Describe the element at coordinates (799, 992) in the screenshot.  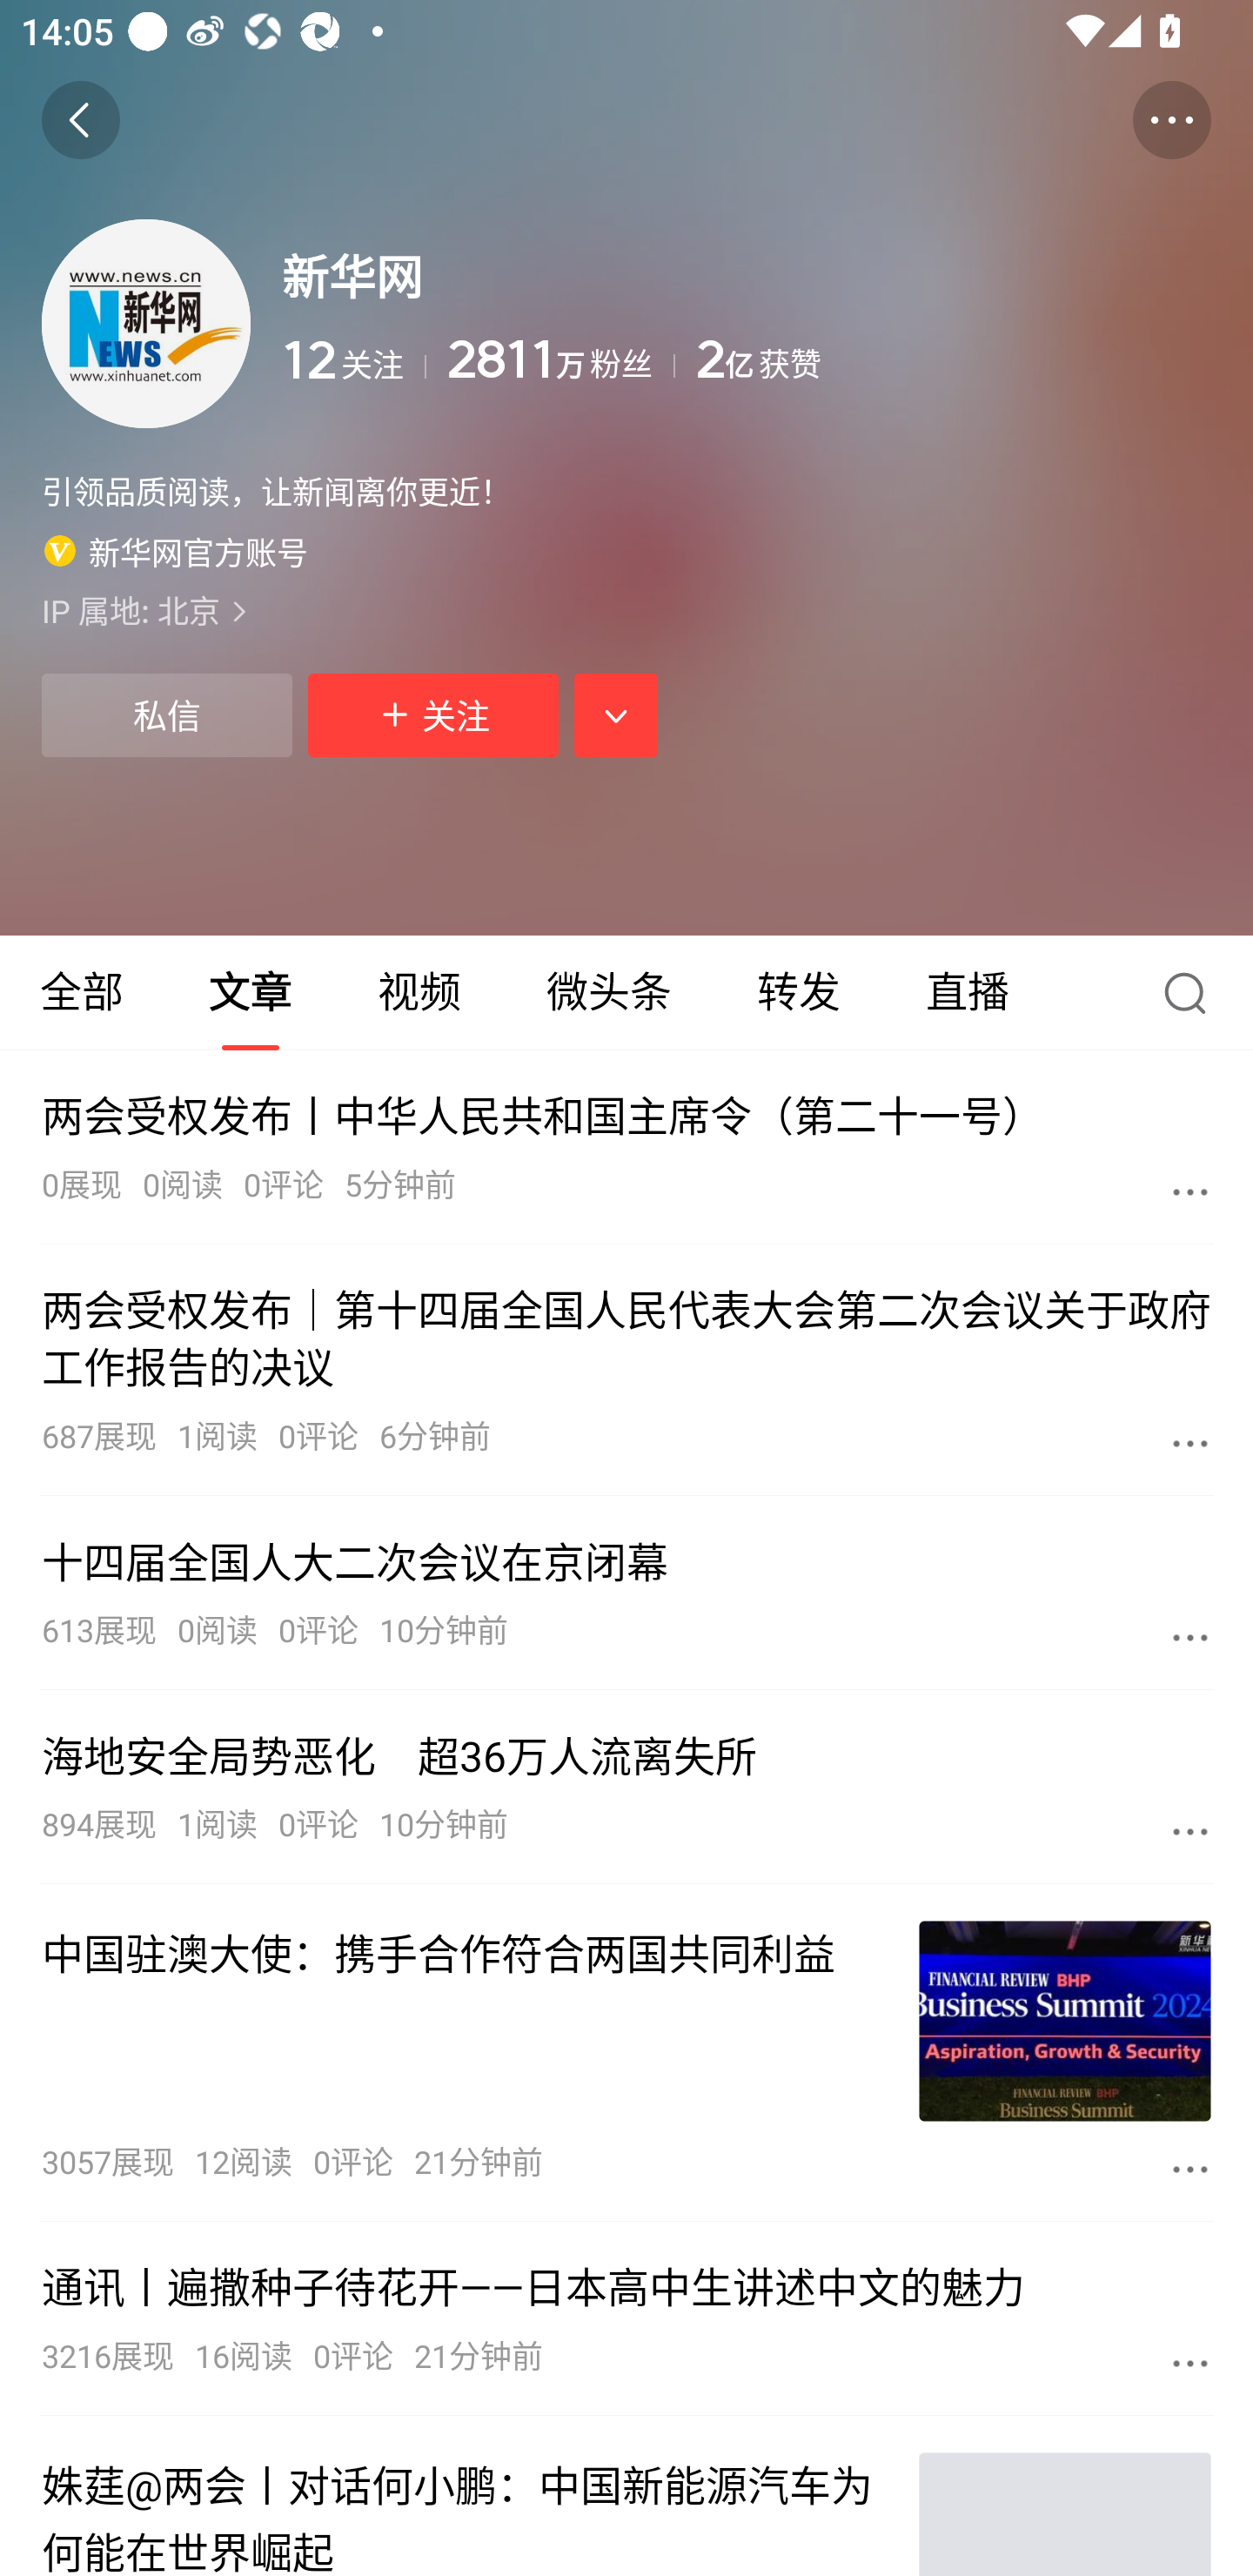
I see `转发` at that location.